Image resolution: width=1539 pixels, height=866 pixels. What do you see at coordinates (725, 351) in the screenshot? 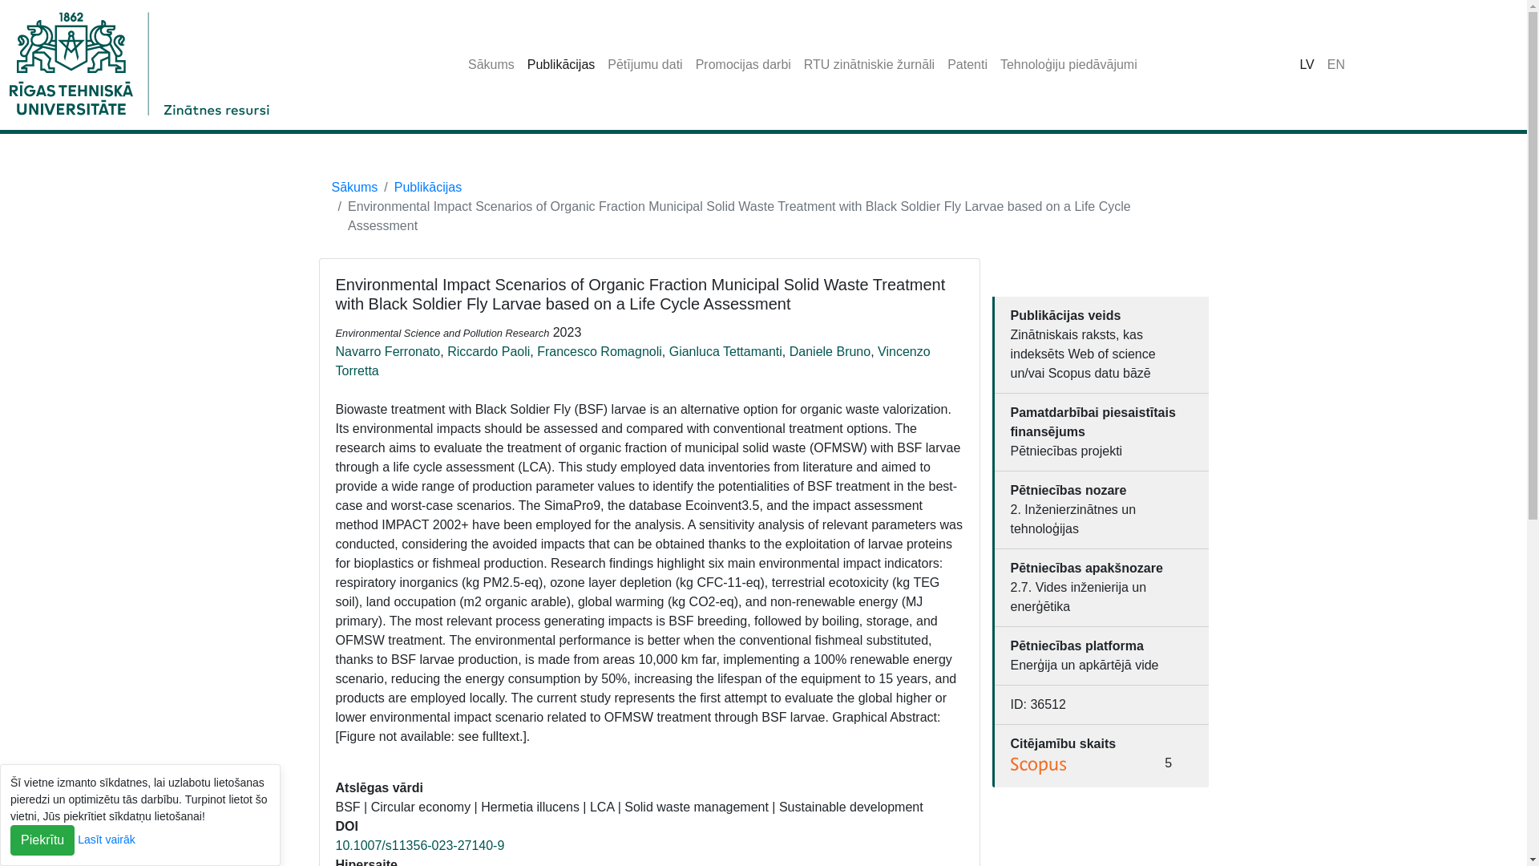
I see `Gianluca Tettamanti` at bounding box center [725, 351].